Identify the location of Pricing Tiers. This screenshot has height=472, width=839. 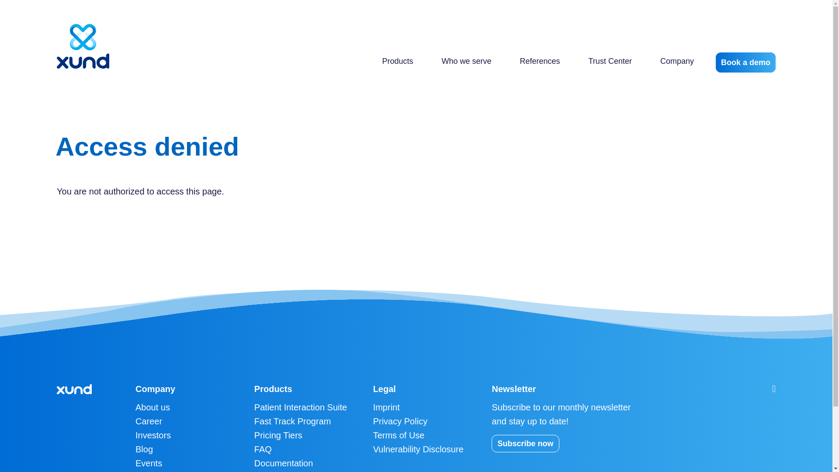
(278, 435).